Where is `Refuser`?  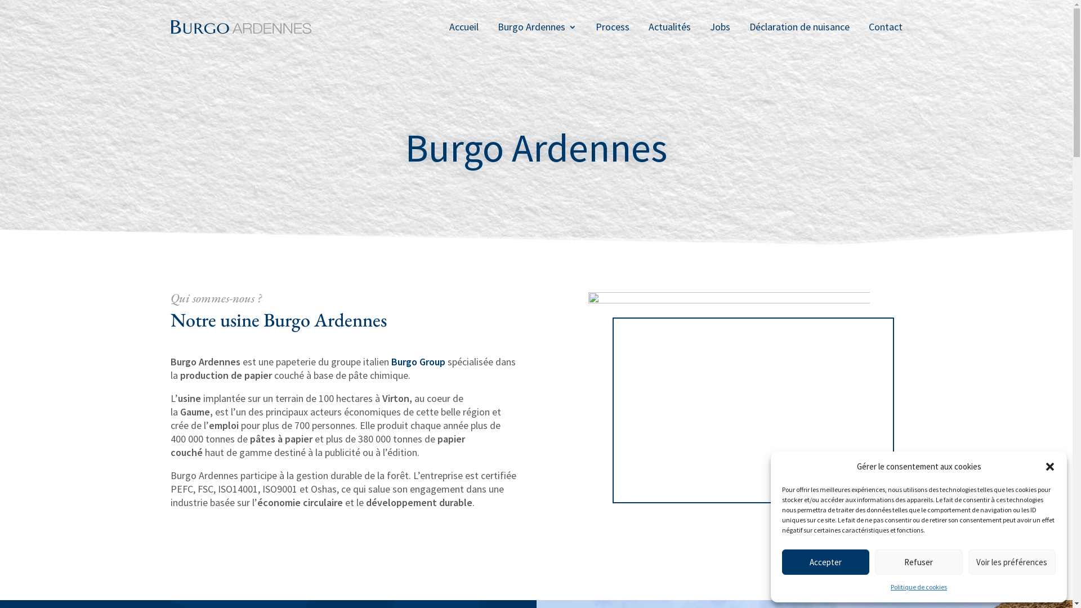 Refuser is located at coordinates (919, 562).